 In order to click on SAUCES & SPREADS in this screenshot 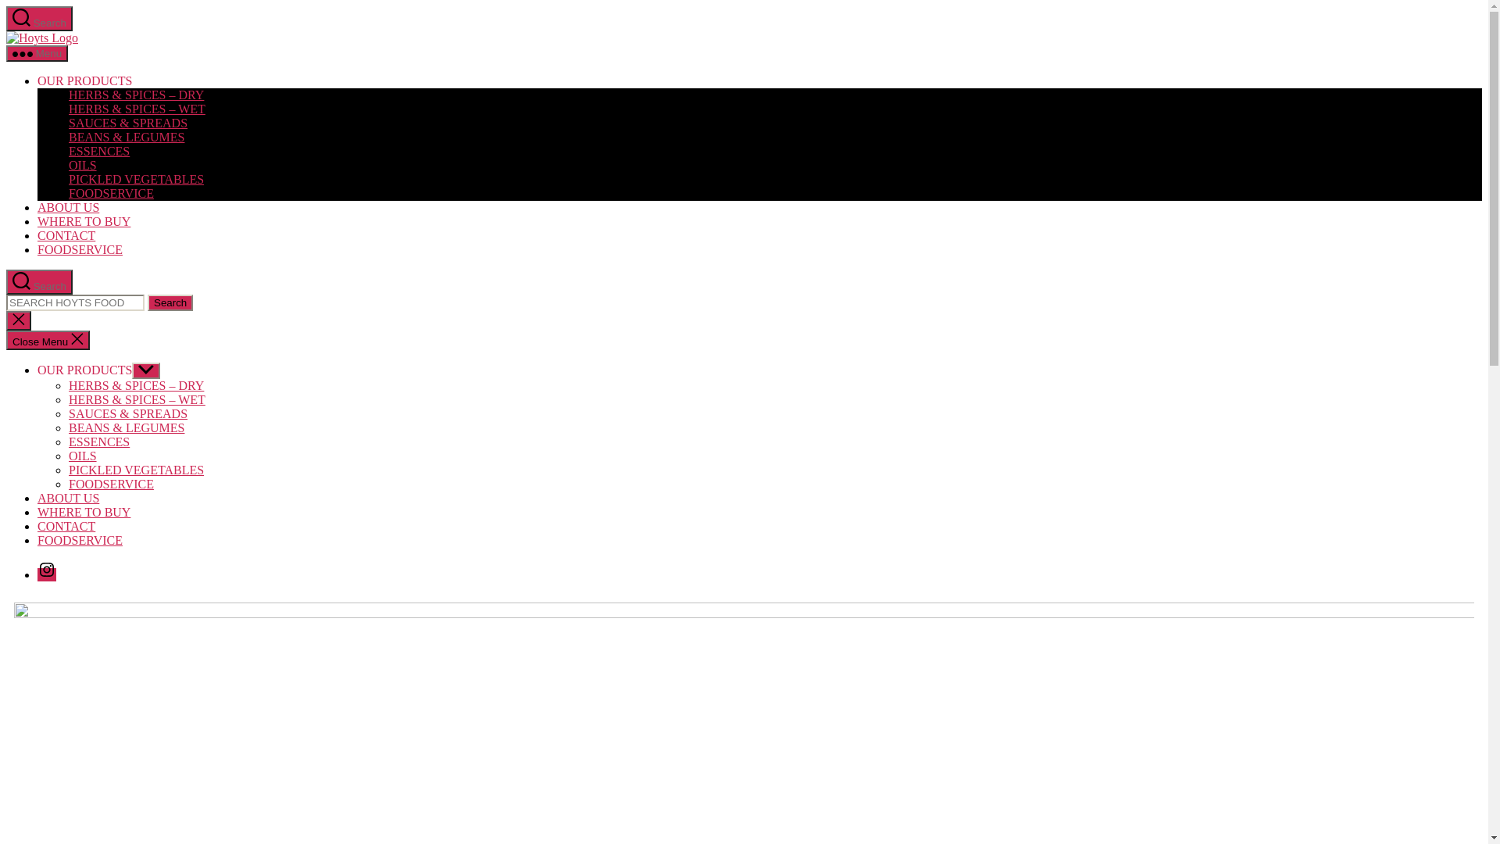, I will do `click(128, 414)`.